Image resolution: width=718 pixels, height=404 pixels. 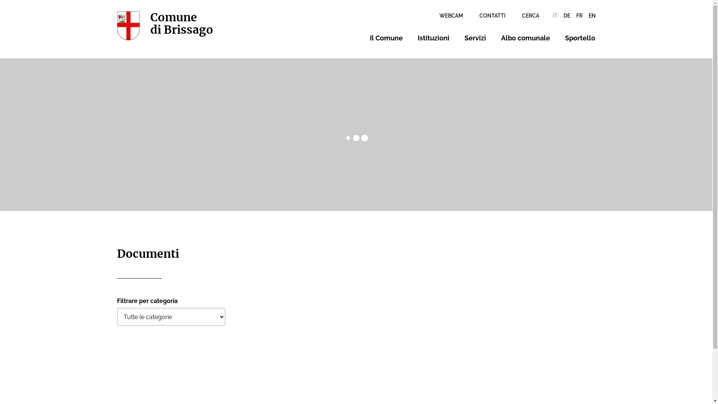 I want to click on FR, so click(x=579, y=16).